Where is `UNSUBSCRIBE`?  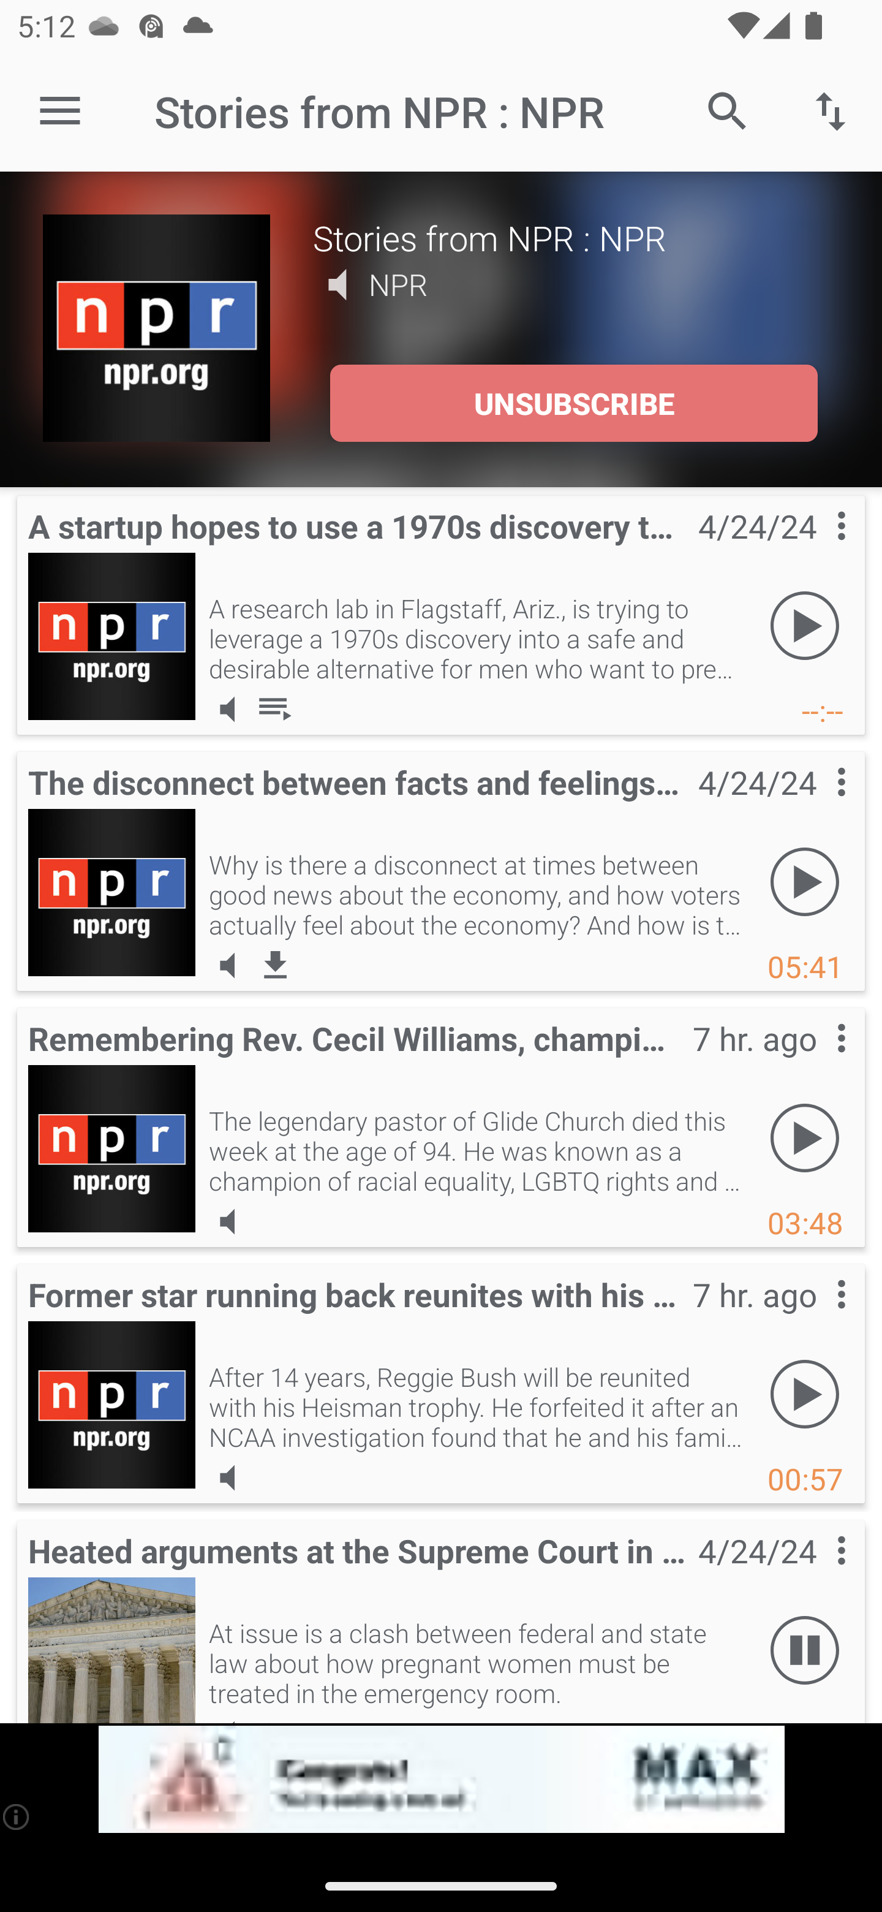
UNSUBSCRIBE is located at coordinates (573, 403).